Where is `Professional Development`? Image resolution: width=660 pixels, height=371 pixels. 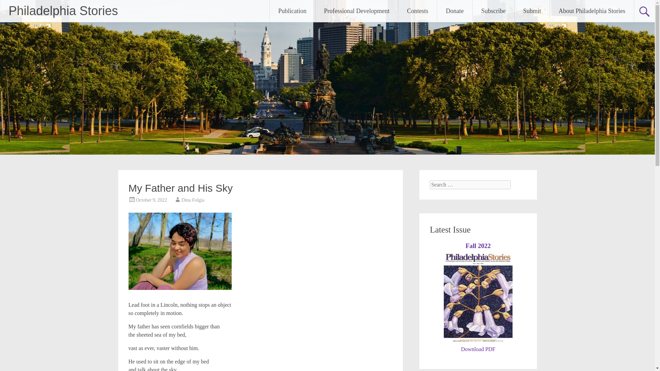
Professional Development is located at coordinates (356, 11).